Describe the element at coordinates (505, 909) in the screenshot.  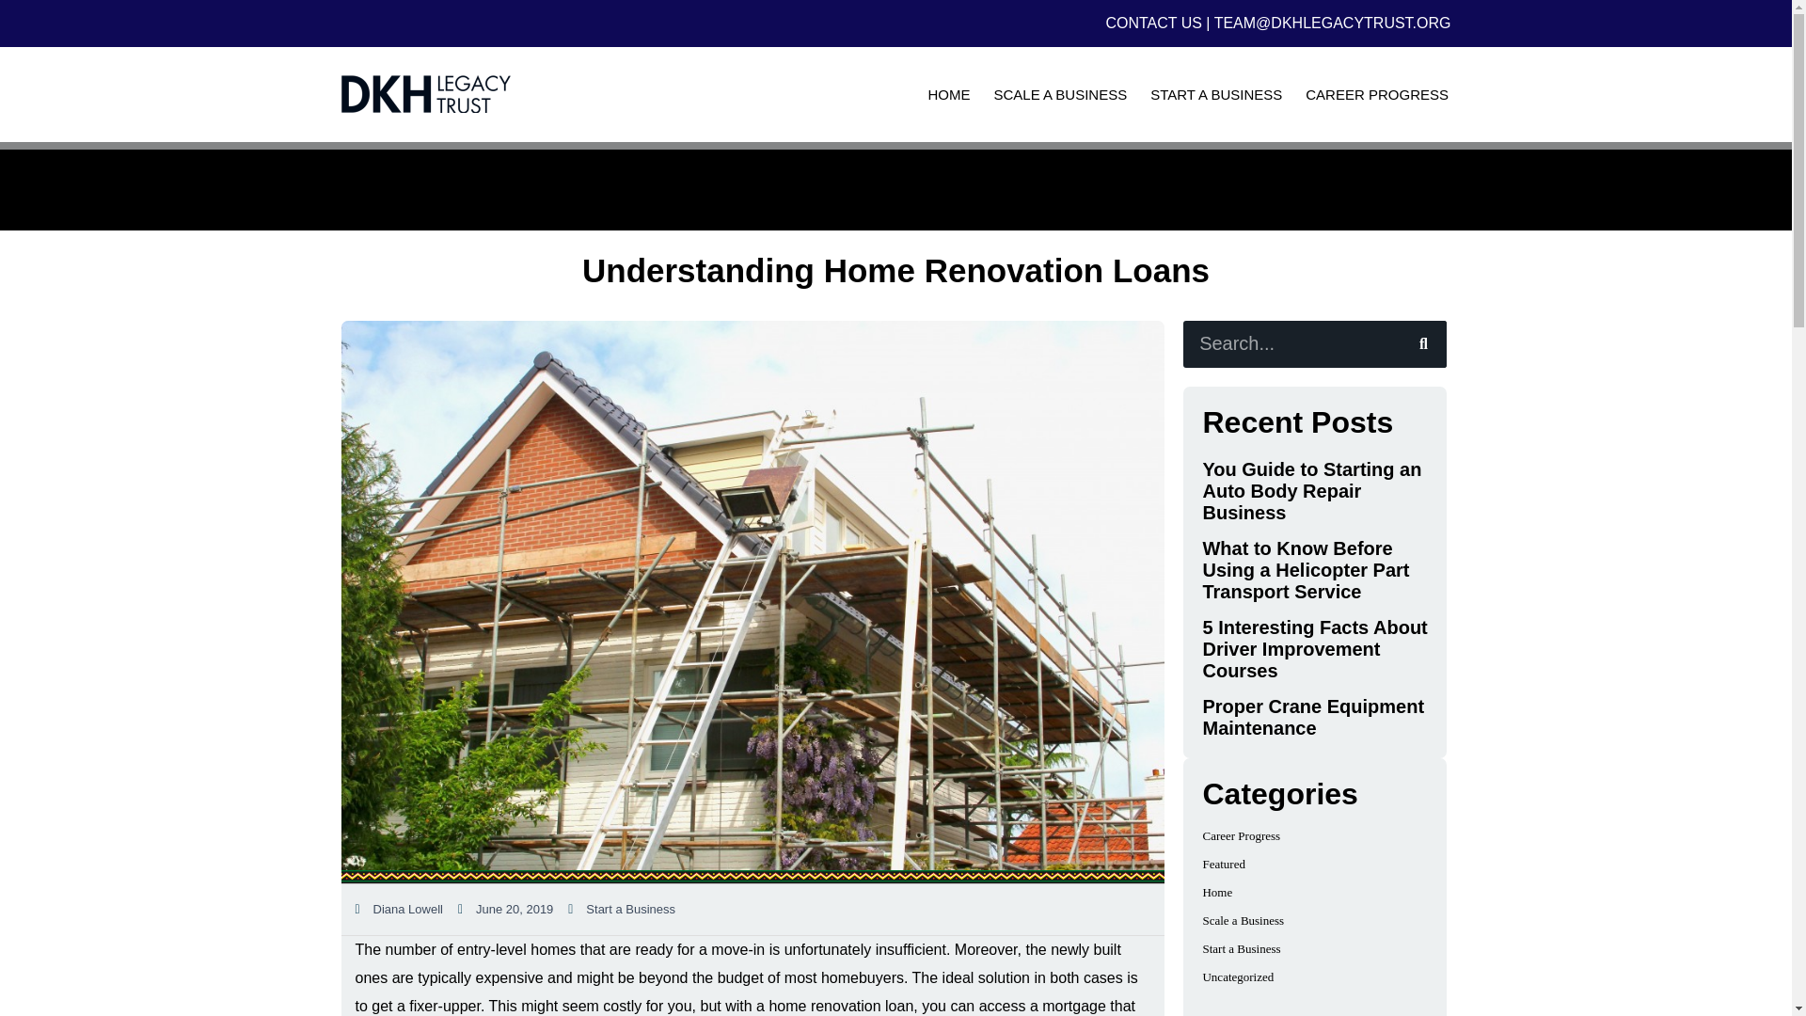
I see `June 20, 2019` at that location.